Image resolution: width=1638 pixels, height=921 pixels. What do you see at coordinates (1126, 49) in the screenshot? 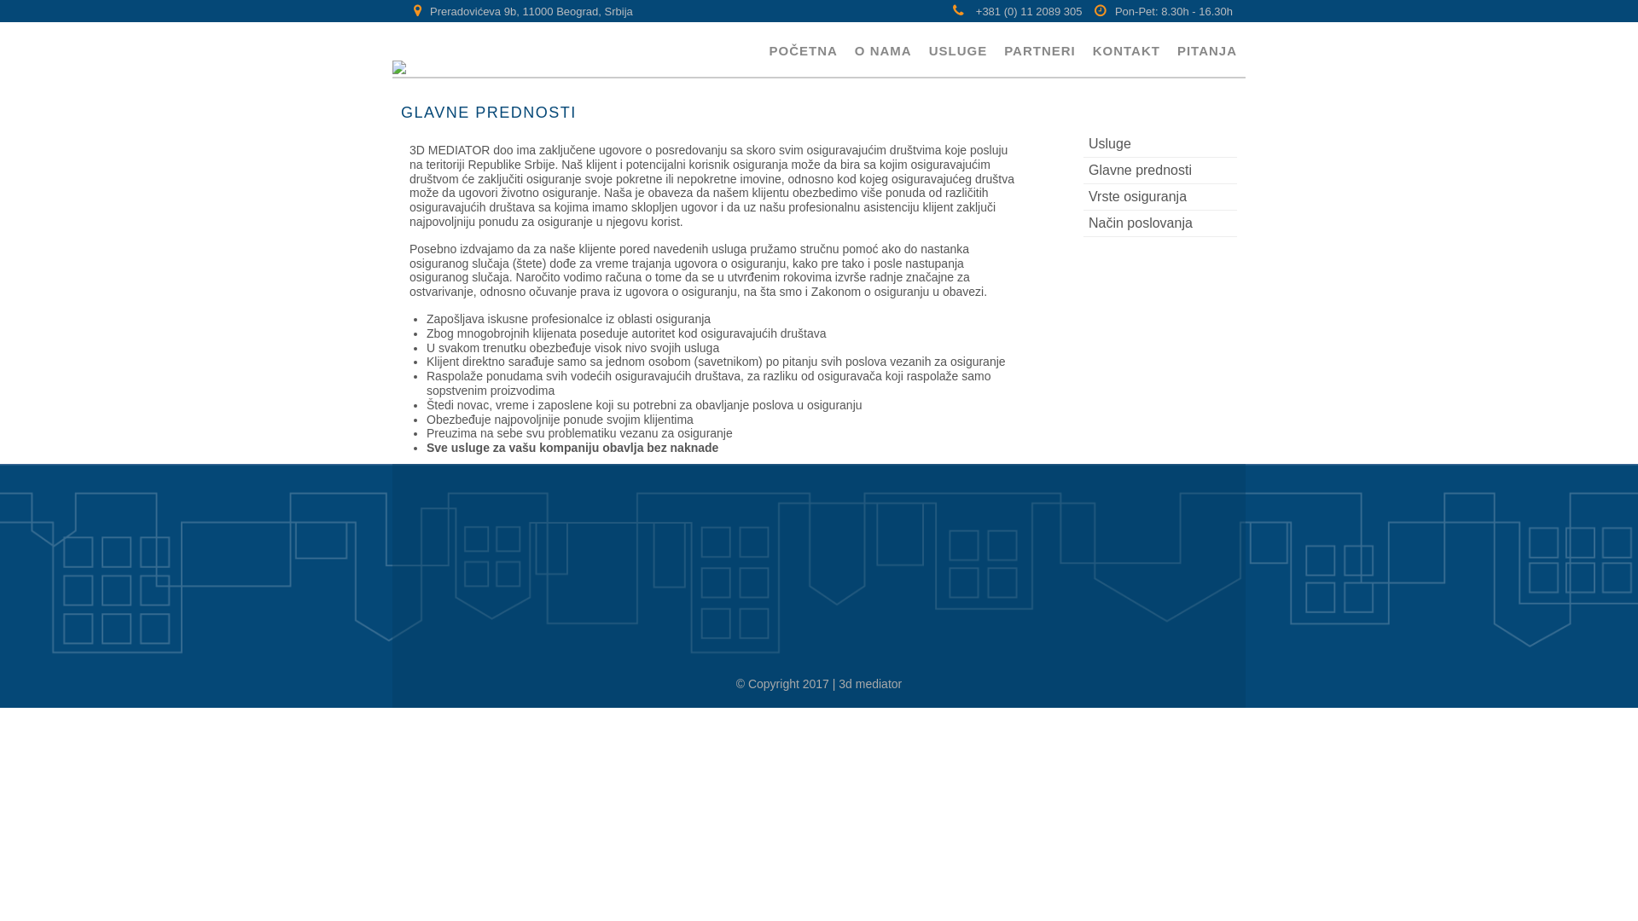
I see `KONTAKT` at bounding box center [1126, 49].